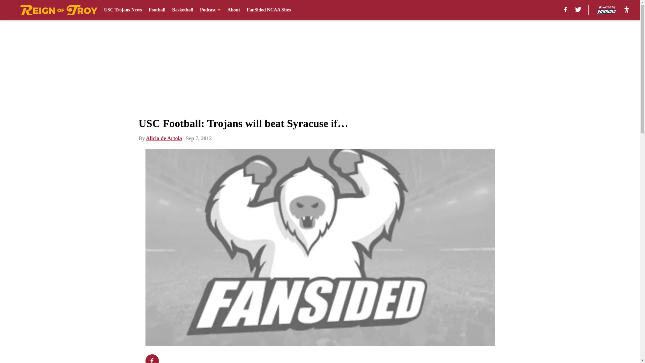 The width and height of the screenshot is (645, 363). Describe the element at coordinates (234, 10) in the screenshot. I see `About` at that location.